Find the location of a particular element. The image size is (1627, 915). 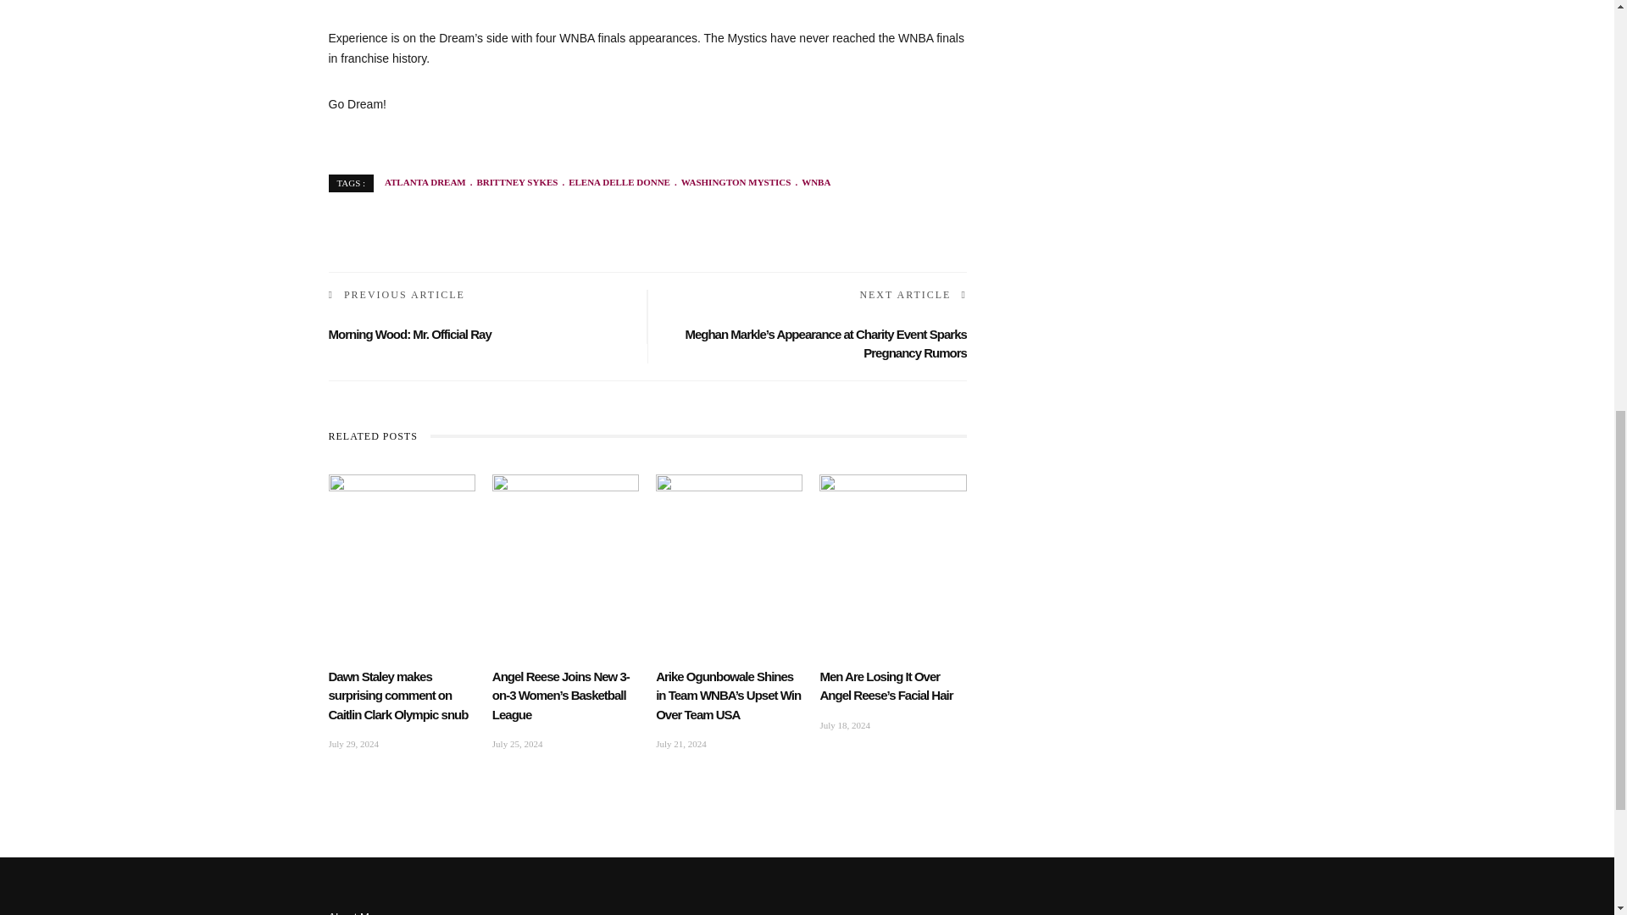

WNBA is located at coordinates (810, 182).